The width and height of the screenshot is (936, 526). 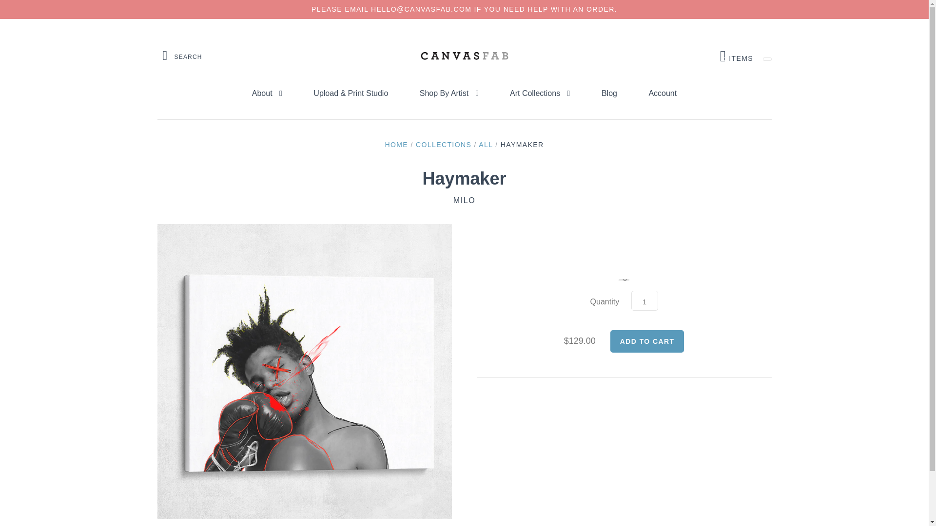 What do you see at coordinates (662, 94) in the screenshot?
I see `Account` at bounding box center [662, 94].